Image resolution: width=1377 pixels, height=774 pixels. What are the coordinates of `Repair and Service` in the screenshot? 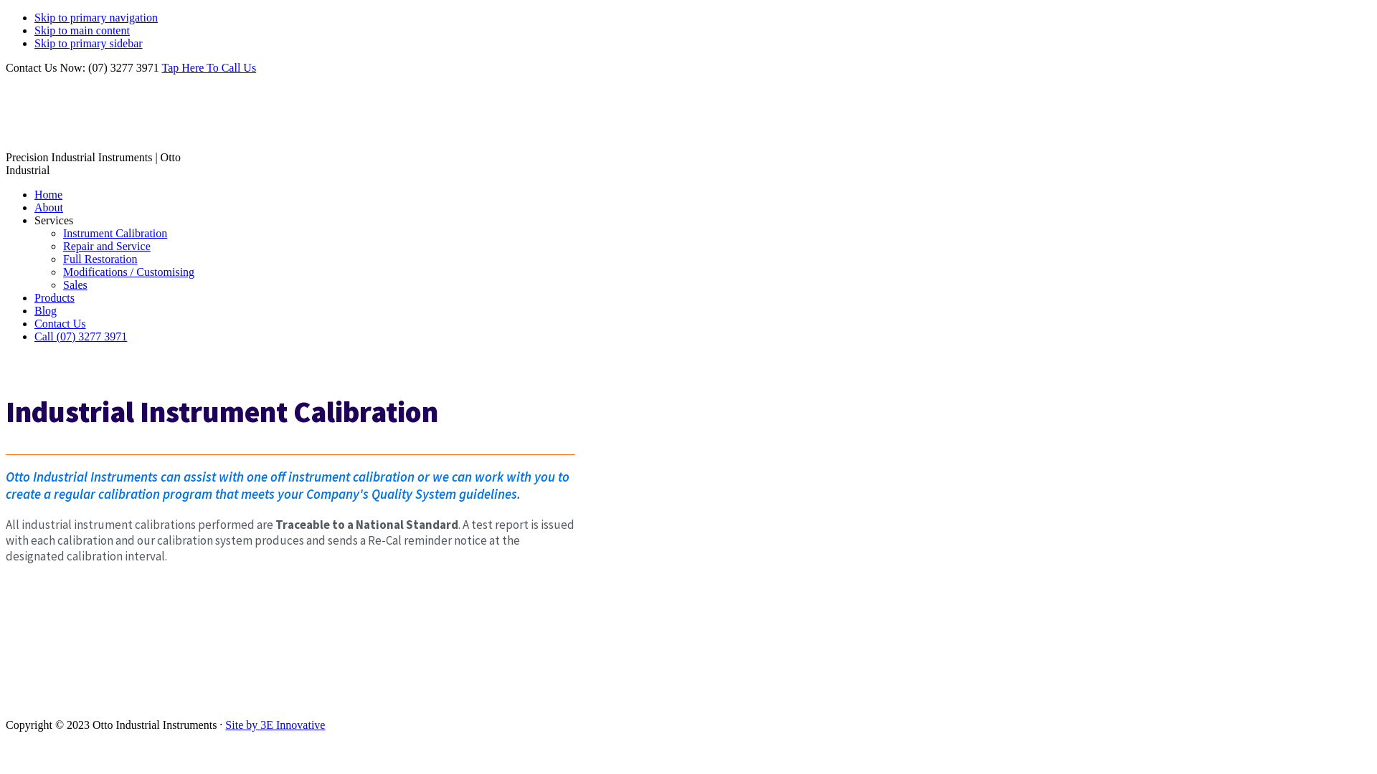 It's located at (107, 247).